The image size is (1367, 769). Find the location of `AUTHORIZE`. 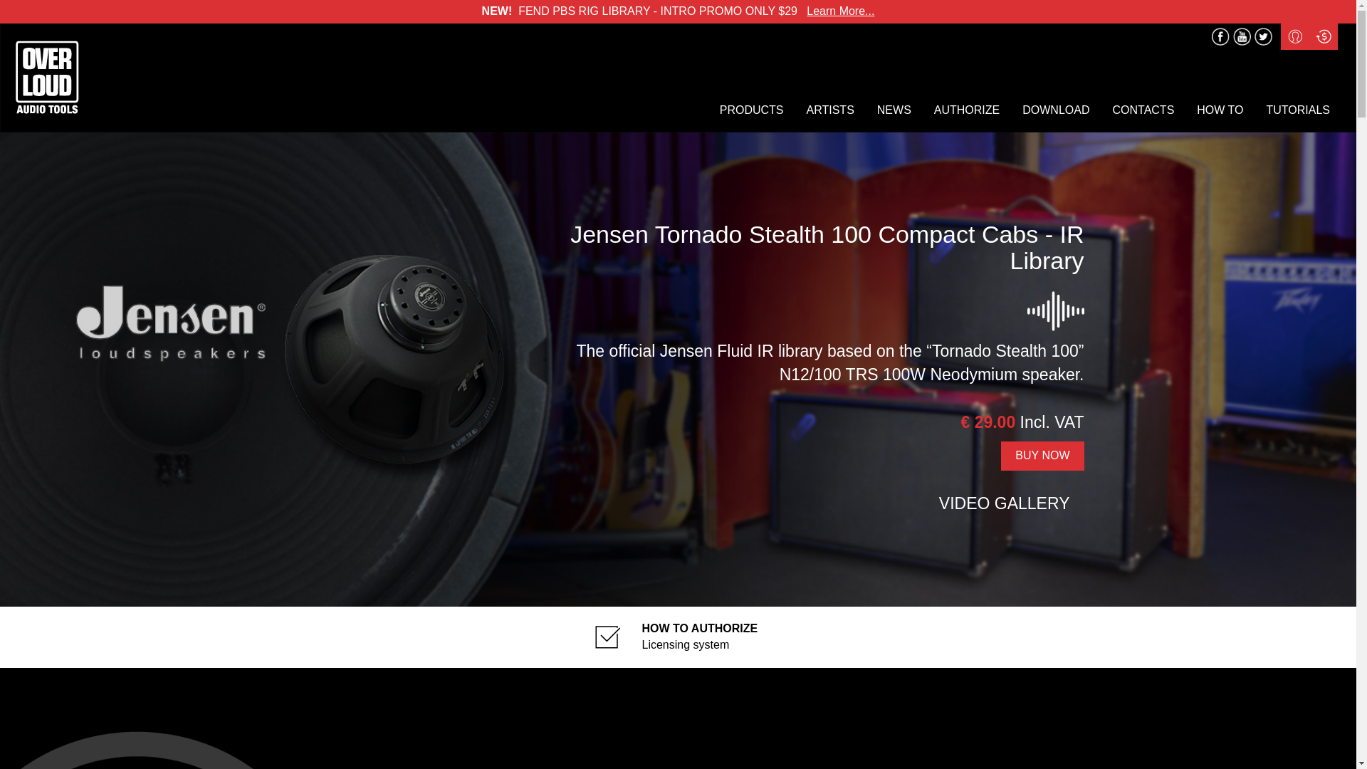

AUTHORIZE is located at coordinates (966, 111).